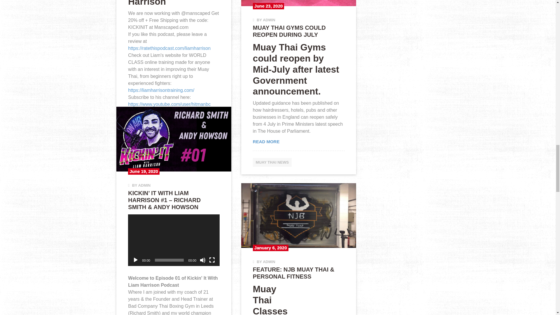  What do you see at coordinates (212, 260) in the screenshot?
I see `Fullscreen` at bounding box center [212, 260].